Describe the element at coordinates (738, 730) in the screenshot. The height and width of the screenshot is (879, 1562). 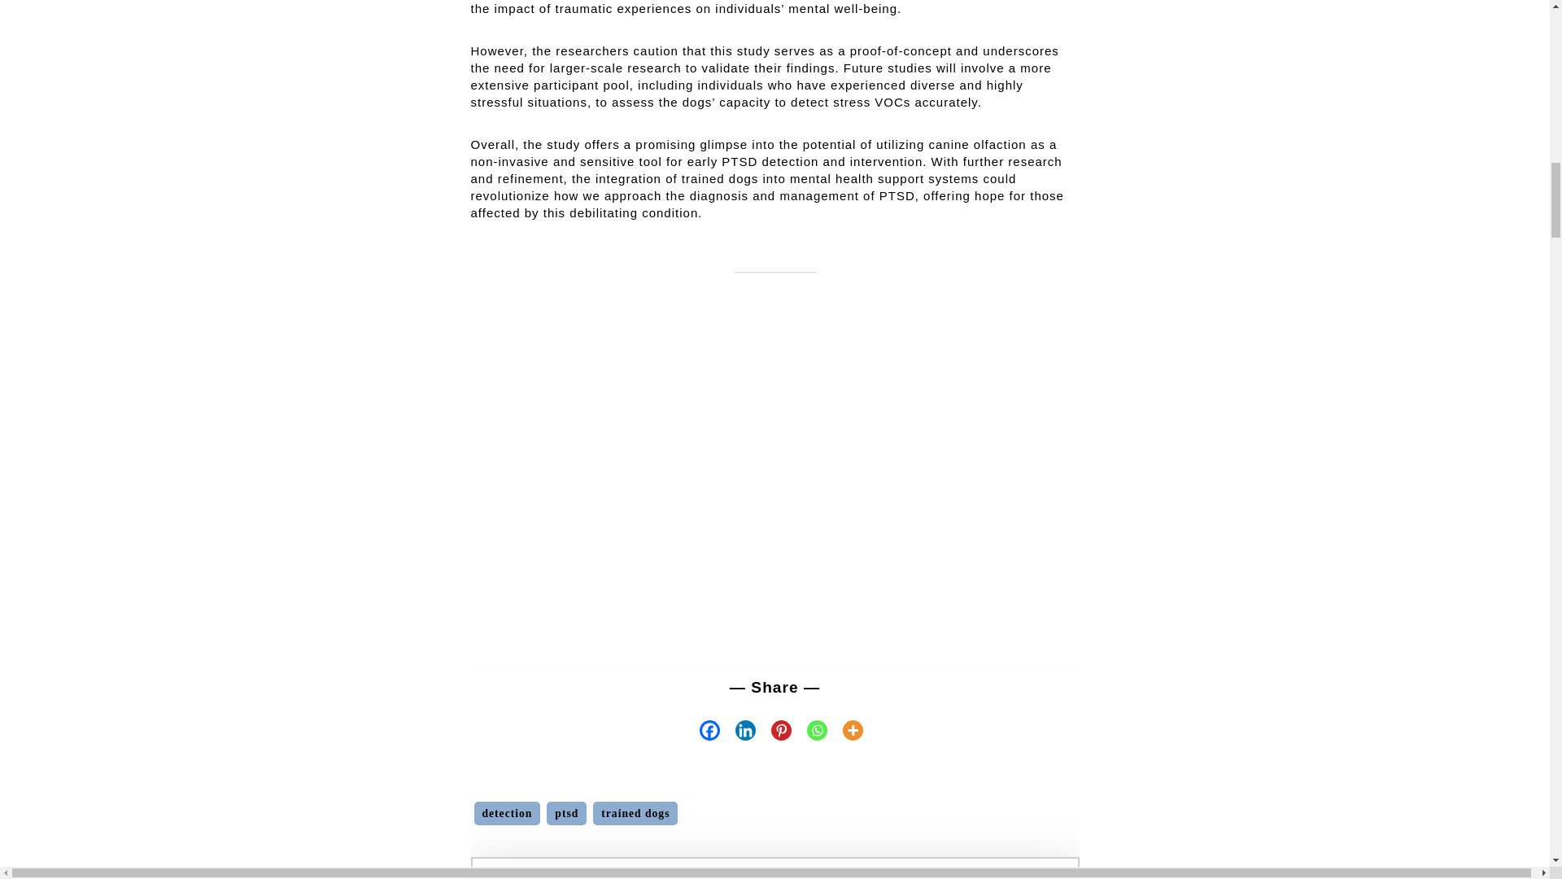
I see `Linkedin` at that location.